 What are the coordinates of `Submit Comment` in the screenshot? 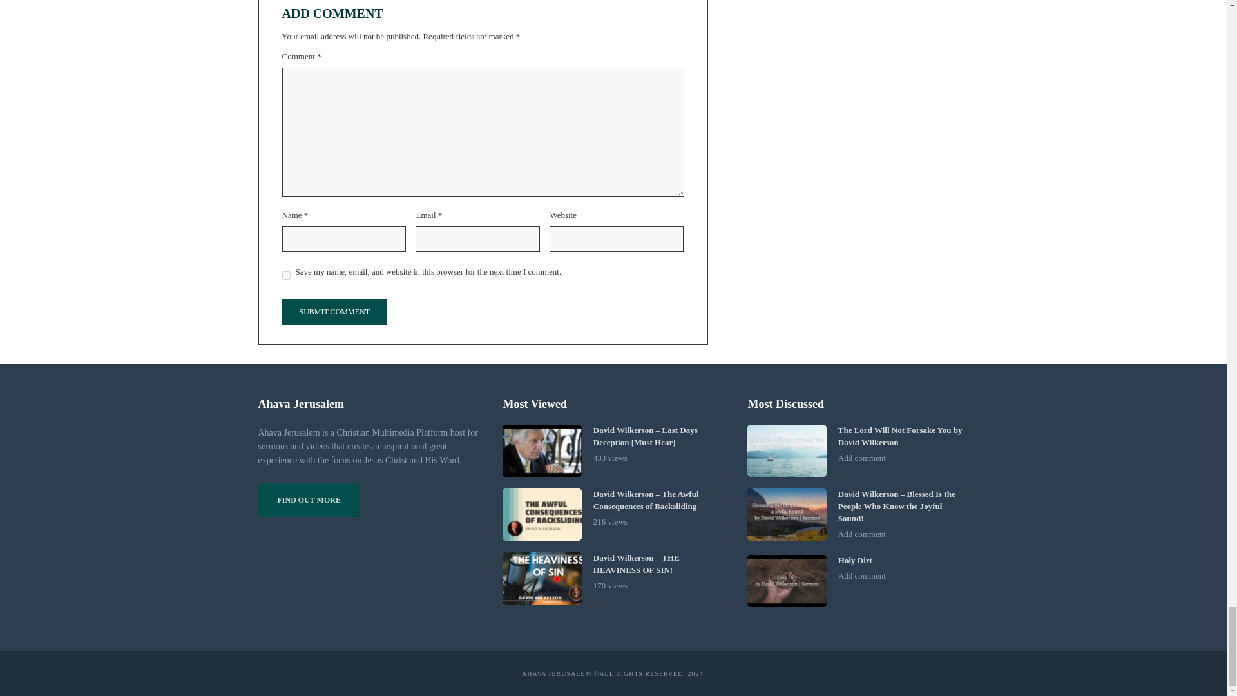 It's located at (334, 312).